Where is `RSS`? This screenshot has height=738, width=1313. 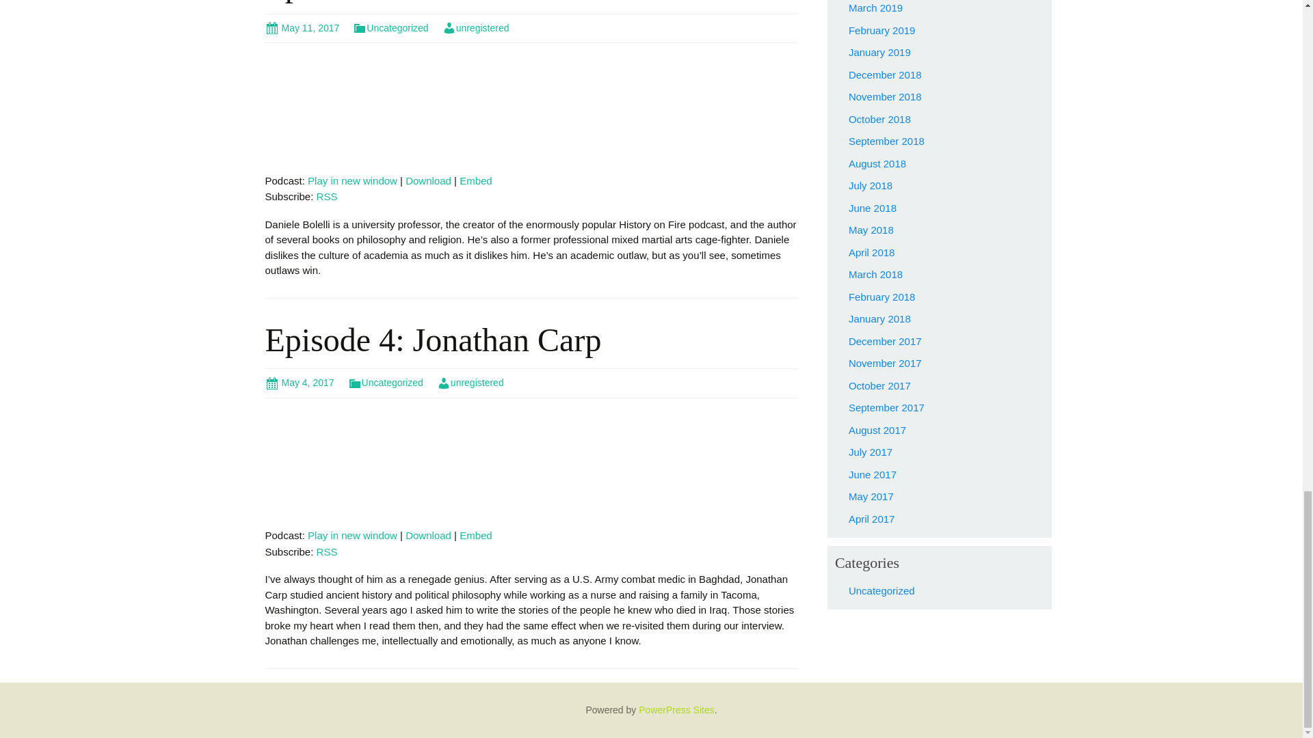
RSS is located at coordinates (327, 195).